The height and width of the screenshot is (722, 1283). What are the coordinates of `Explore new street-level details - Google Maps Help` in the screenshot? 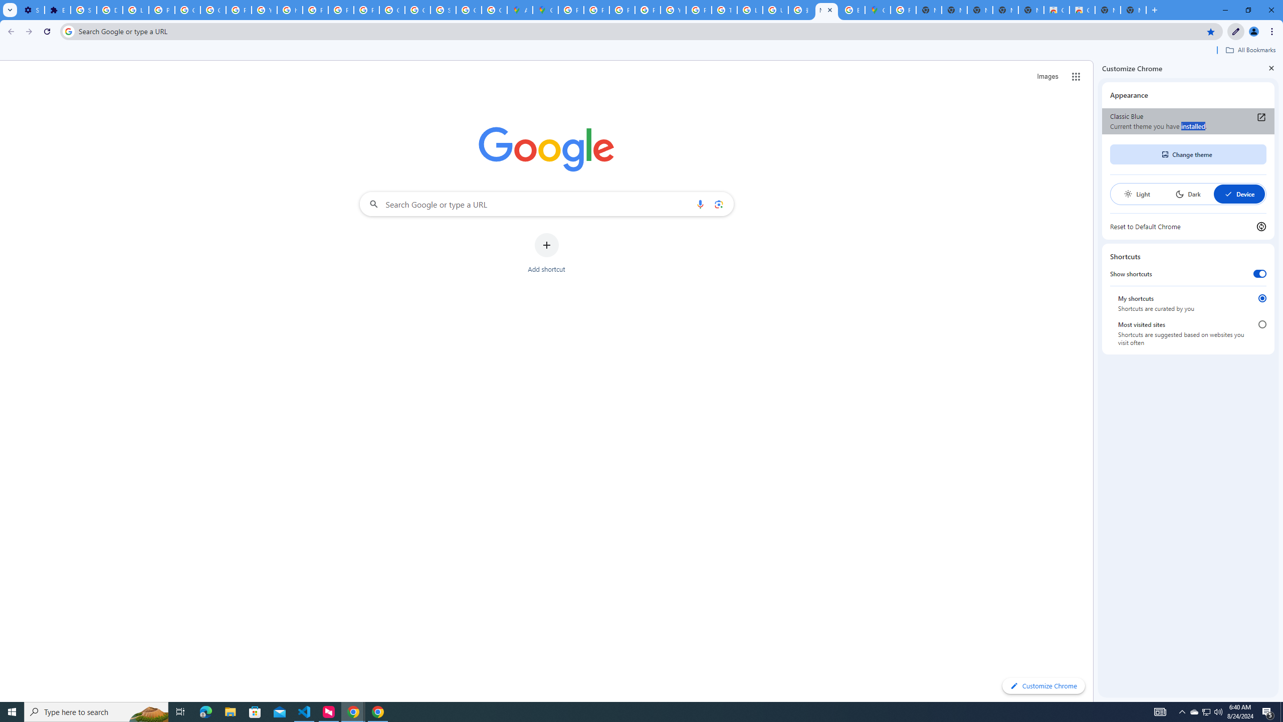 It's located at (852, 10).